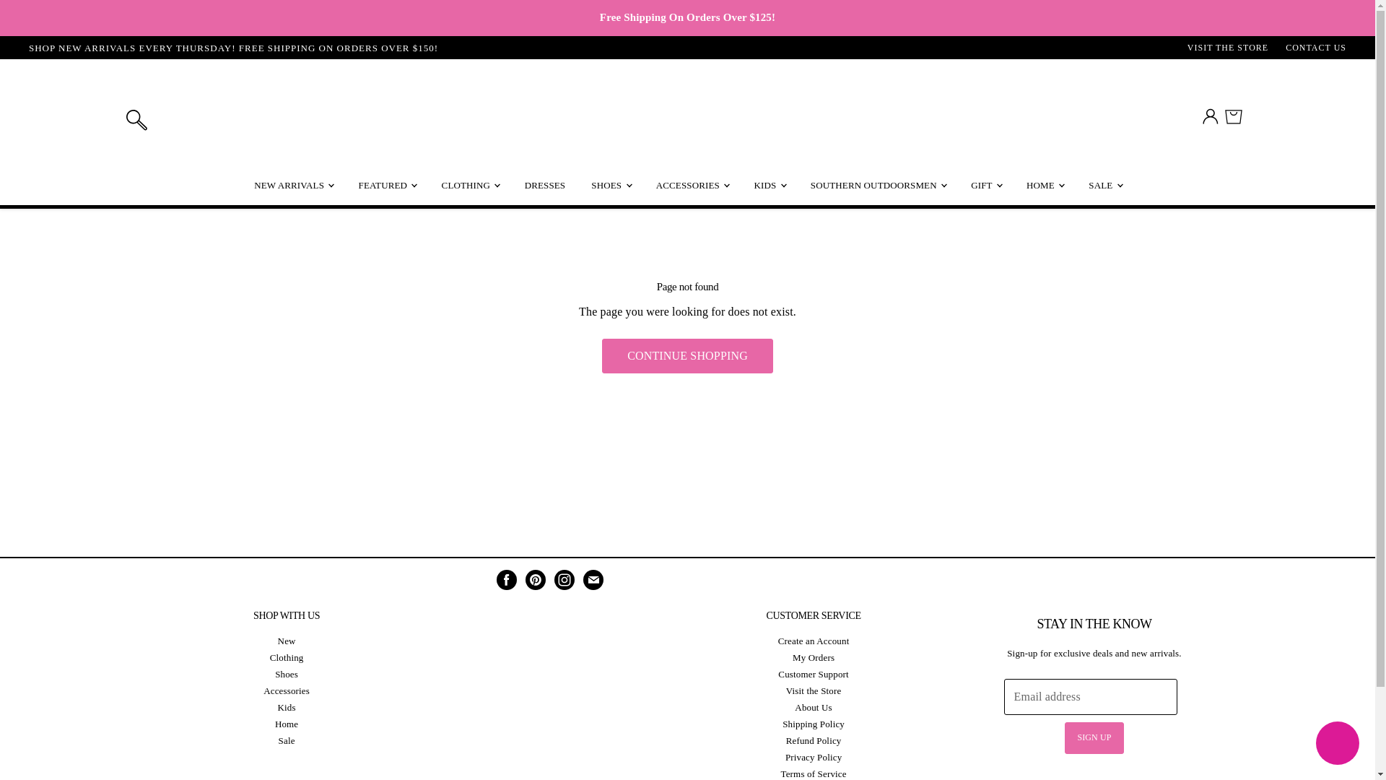  What do you see at coordinates (593, 579) in the screenshot?
I see `E-mail` at bounding box center [593, 579].